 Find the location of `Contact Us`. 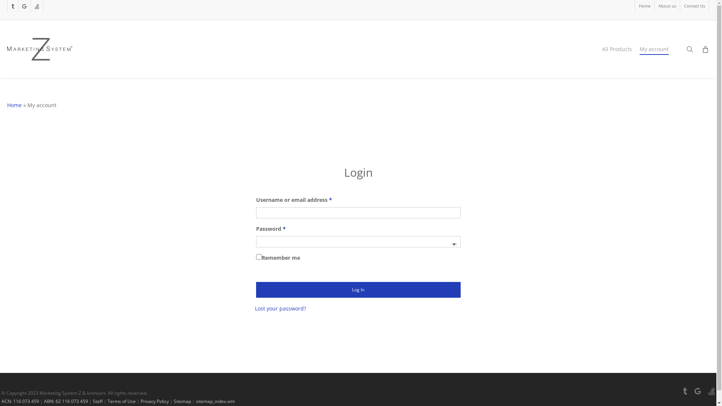

Contact Us is located at coordinates (694, 6).